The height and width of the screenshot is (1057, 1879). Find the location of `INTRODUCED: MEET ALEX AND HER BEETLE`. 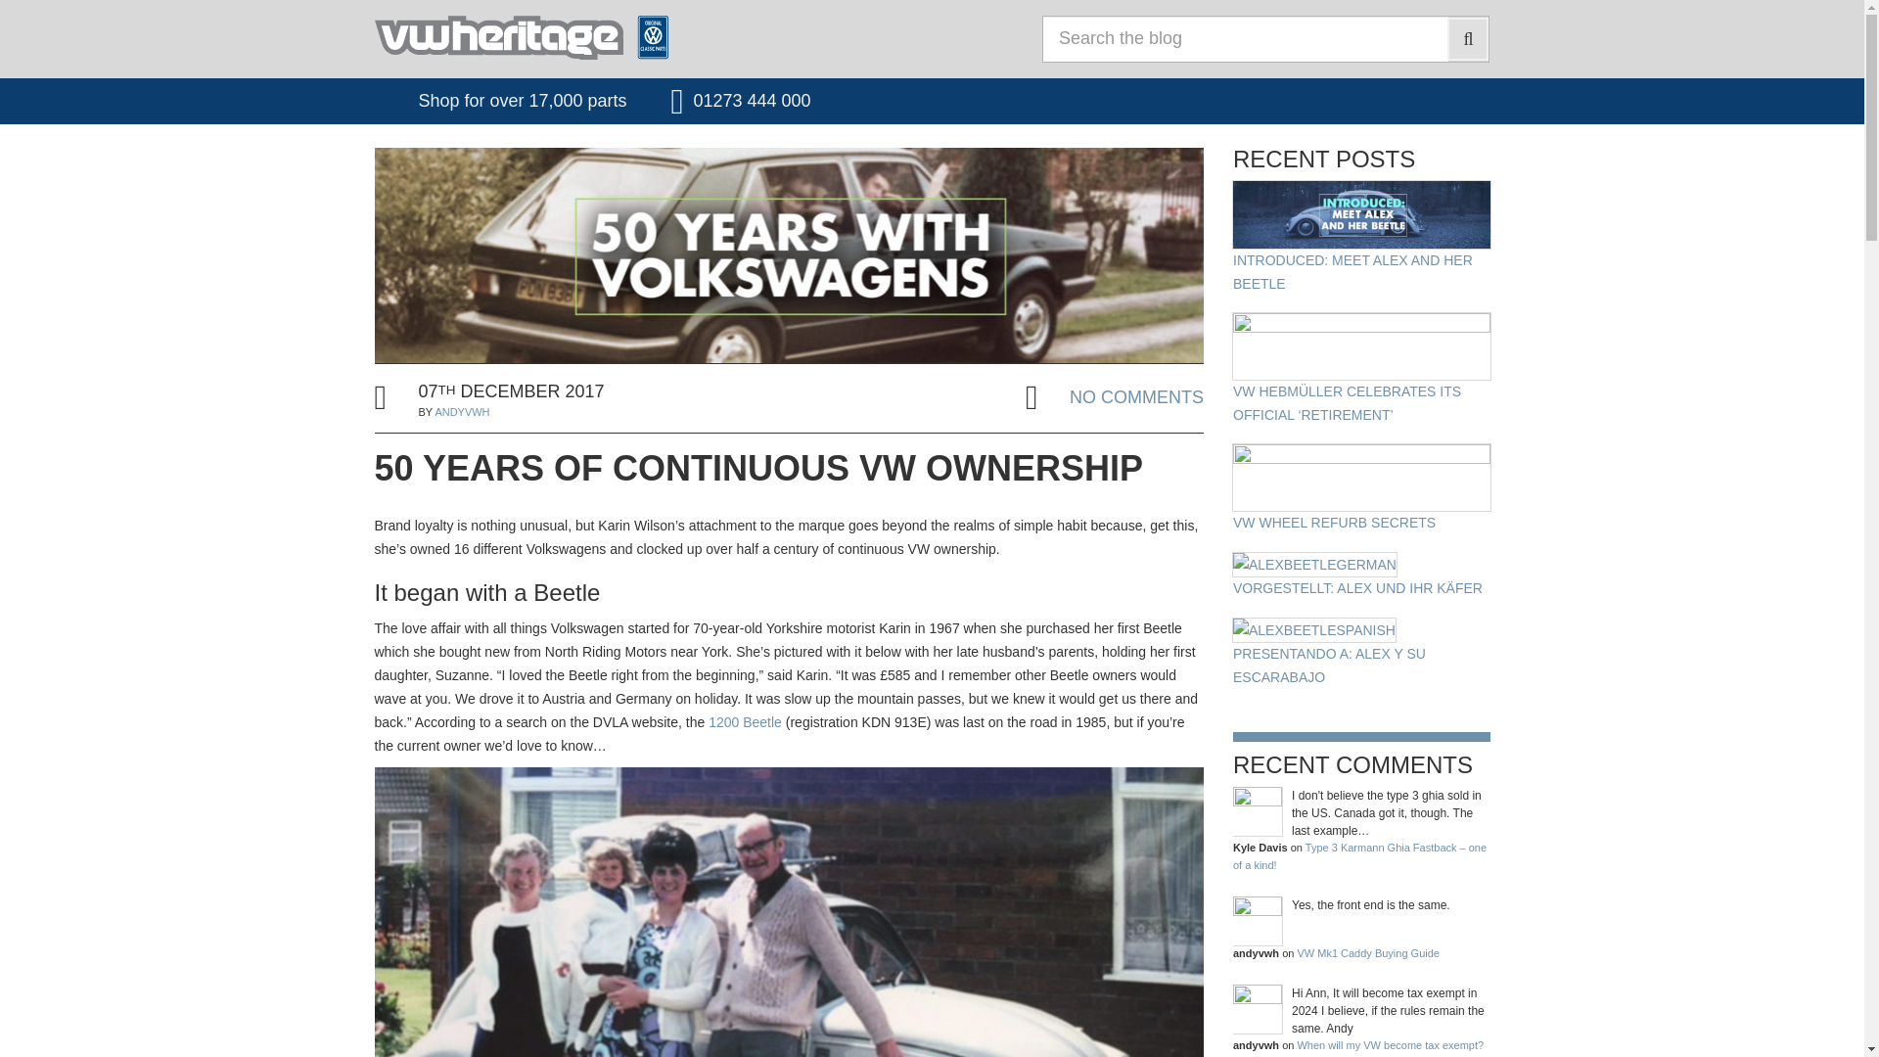

INTRODUCED: MEET ALEX AND HER BEETLE is located at coordinates (1360, 237).